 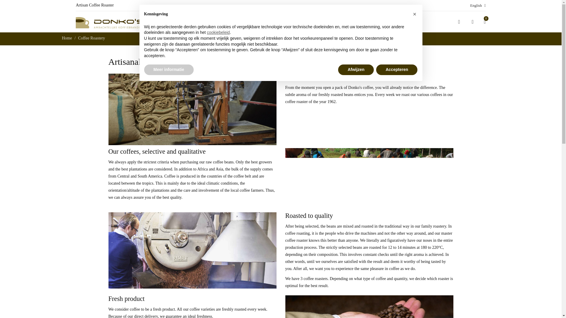 What do you see at coordinates (478, 5) in the screenshot?
I see `English` at bounding box center [478, 5].